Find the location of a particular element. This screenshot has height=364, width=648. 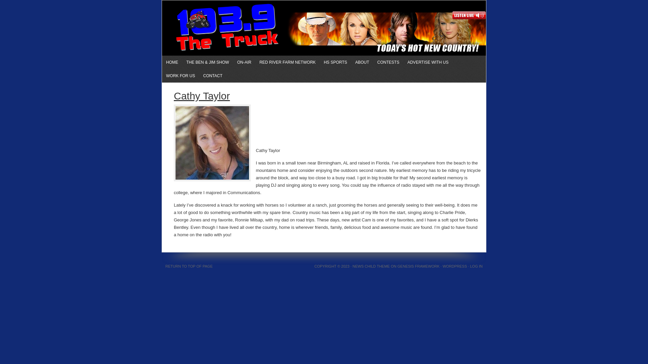

CONTACT is located at coordinates (213, 76).